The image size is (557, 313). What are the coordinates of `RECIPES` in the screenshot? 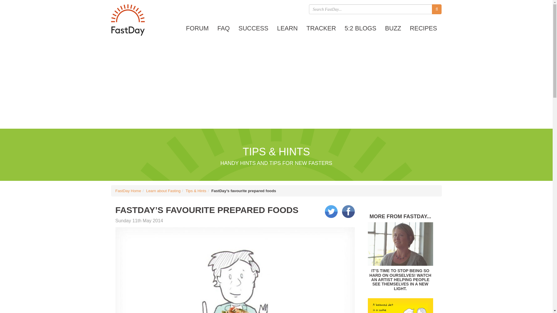 It's located at (424, 28).